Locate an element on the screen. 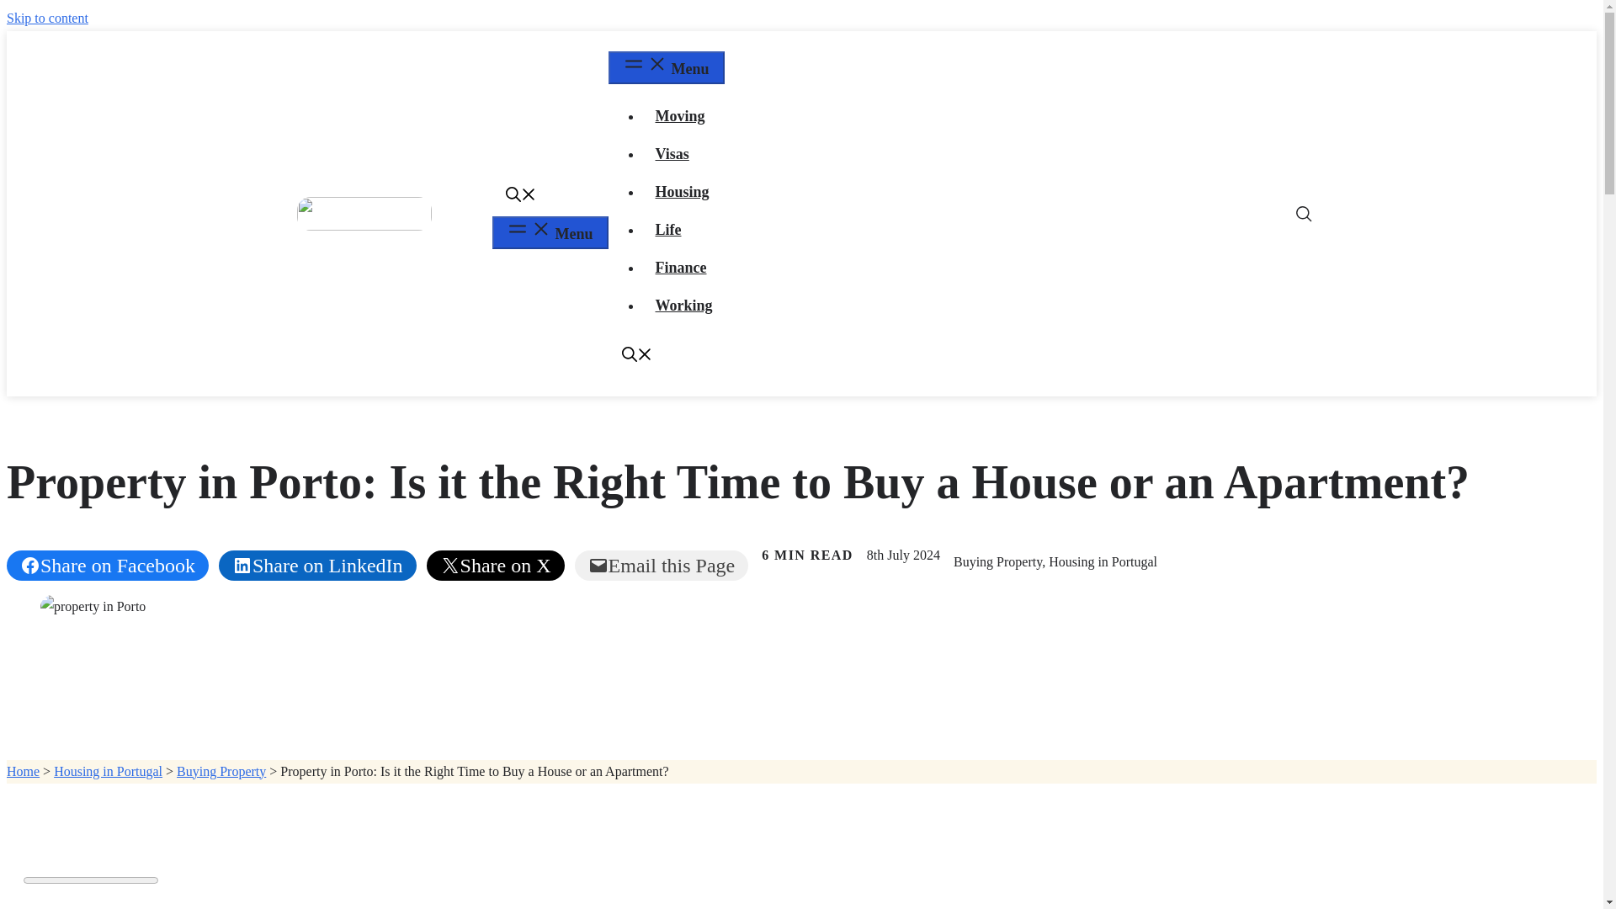 This screenshot has width=1616, height=909. Housing in Portugal is located at coordinates (108, 771).